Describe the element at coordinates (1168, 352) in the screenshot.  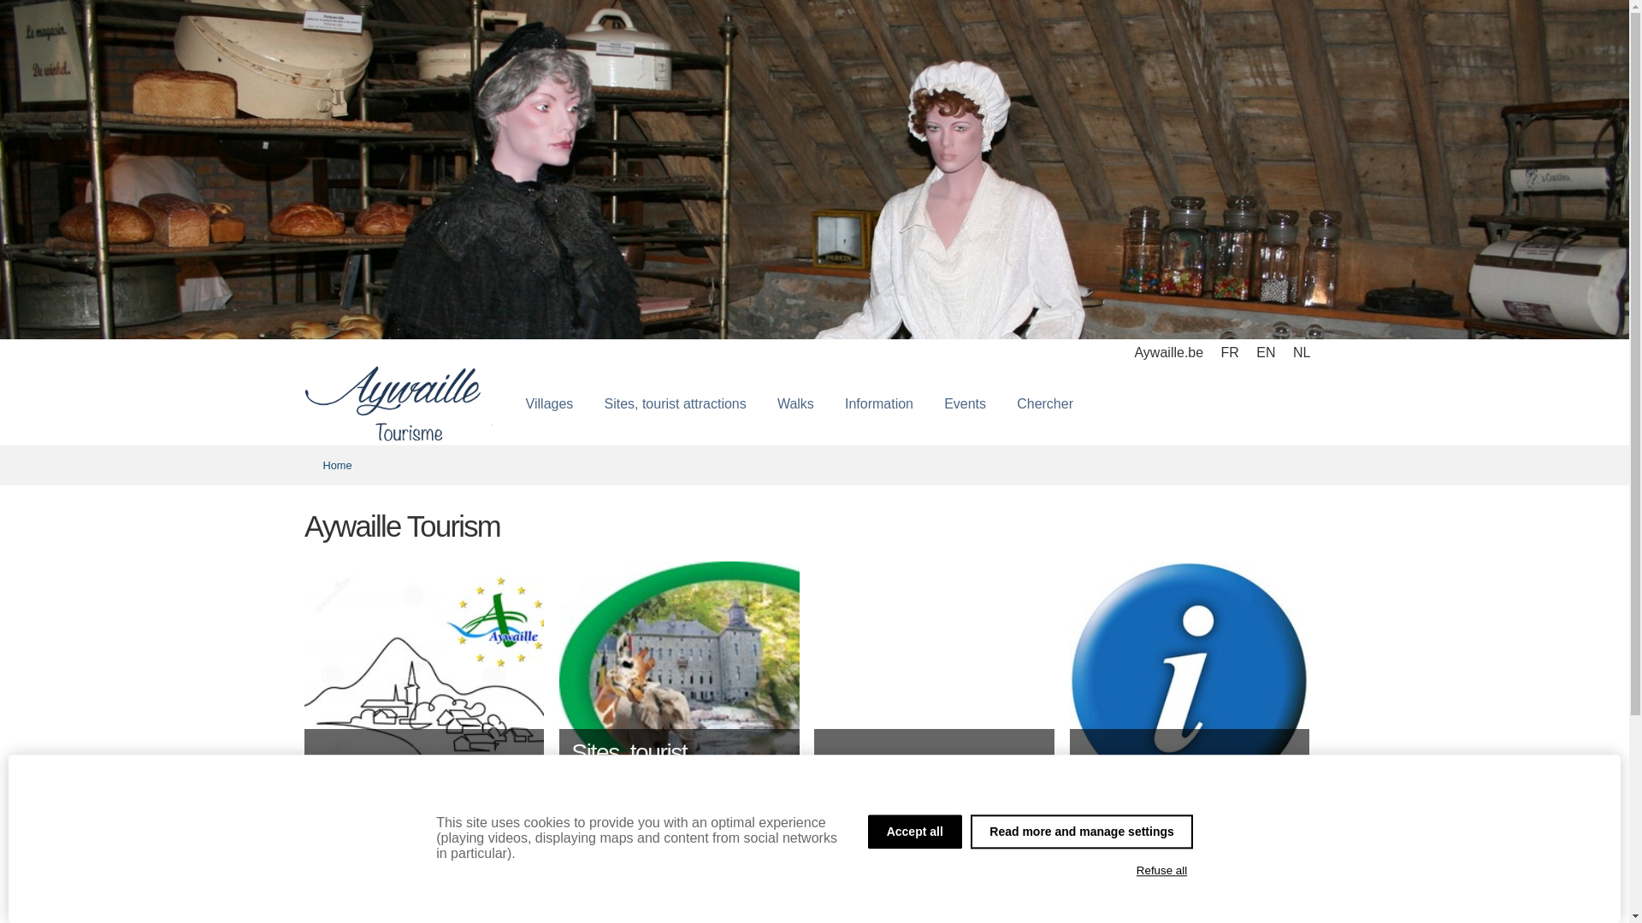
I see `Aywaille.be` at that location.